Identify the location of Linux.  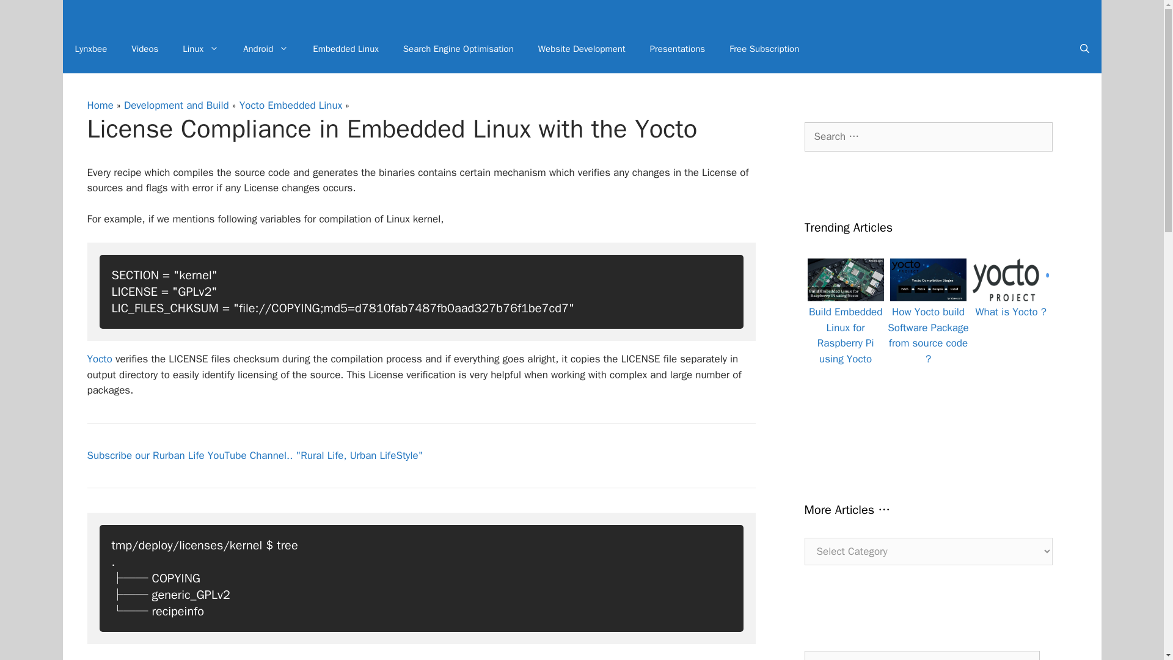
(200, 49).